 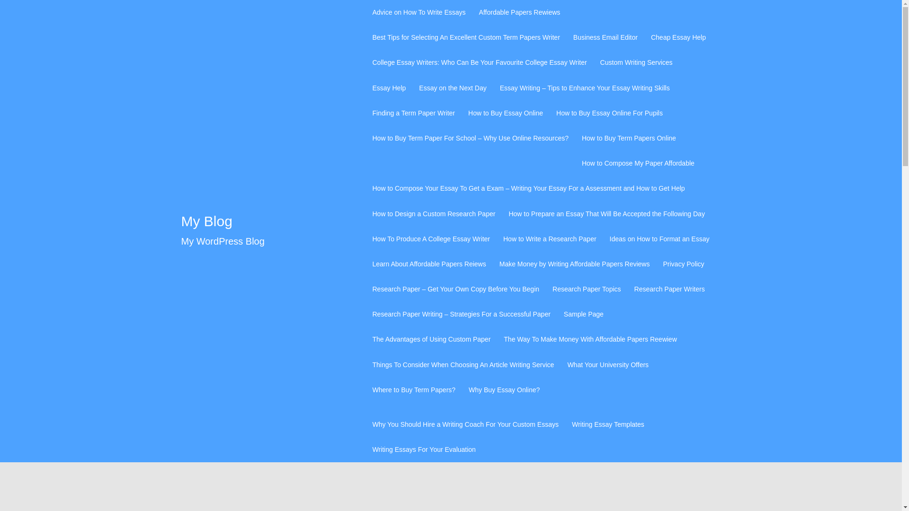 I want to click on Research Paper Writers, so click(x=669, y=290).